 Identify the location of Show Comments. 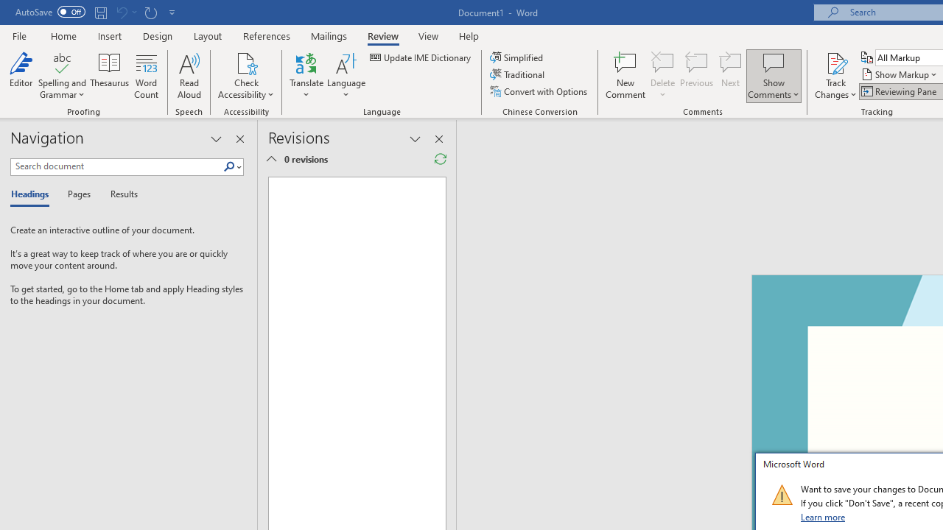
(774, 75).